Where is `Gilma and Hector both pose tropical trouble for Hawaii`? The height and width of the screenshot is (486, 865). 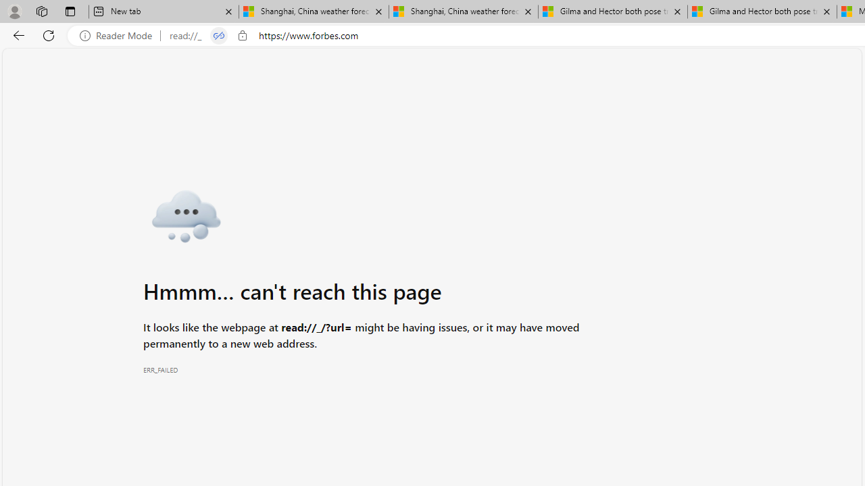 Gilma and Hector both pose tropical trouble for Hawaii is located at coordinates (762, 12).